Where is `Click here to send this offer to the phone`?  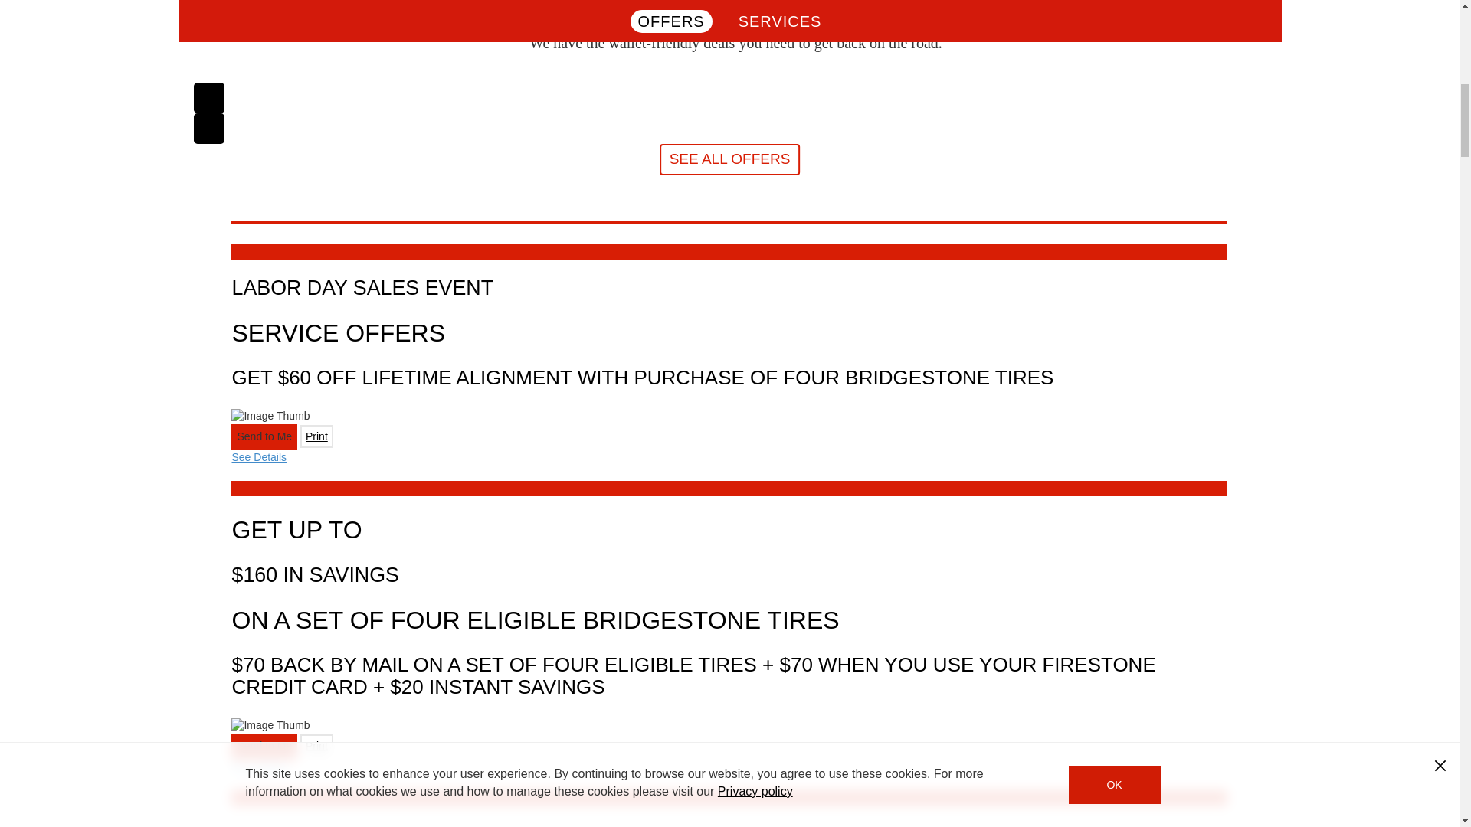 Click here to send this offer to the phone is located at coordinates (264, 436).